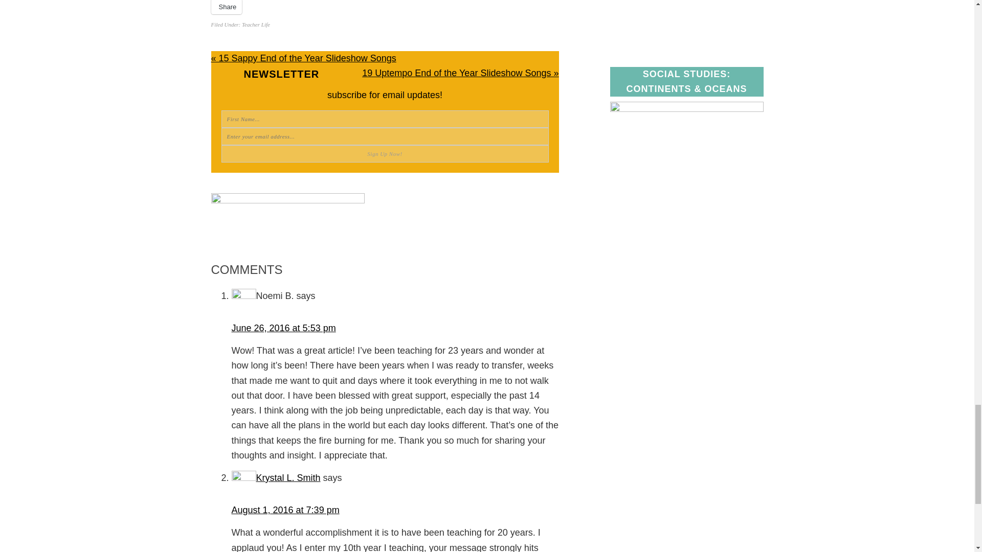 Image resolution: width=982 pixels, height=552 pixels. I want to click on Sign Up Now!, so click(385, 153).